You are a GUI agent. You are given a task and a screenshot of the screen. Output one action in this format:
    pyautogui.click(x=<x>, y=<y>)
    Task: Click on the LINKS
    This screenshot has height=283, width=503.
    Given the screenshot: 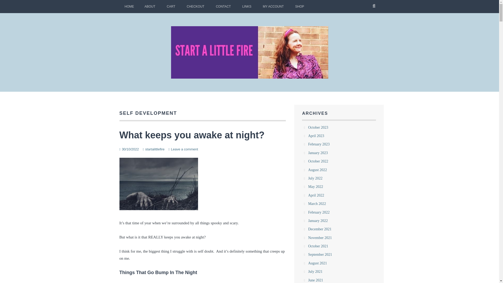 What is the action you would take?
    pyautogui.click(x=247, y=6)
    